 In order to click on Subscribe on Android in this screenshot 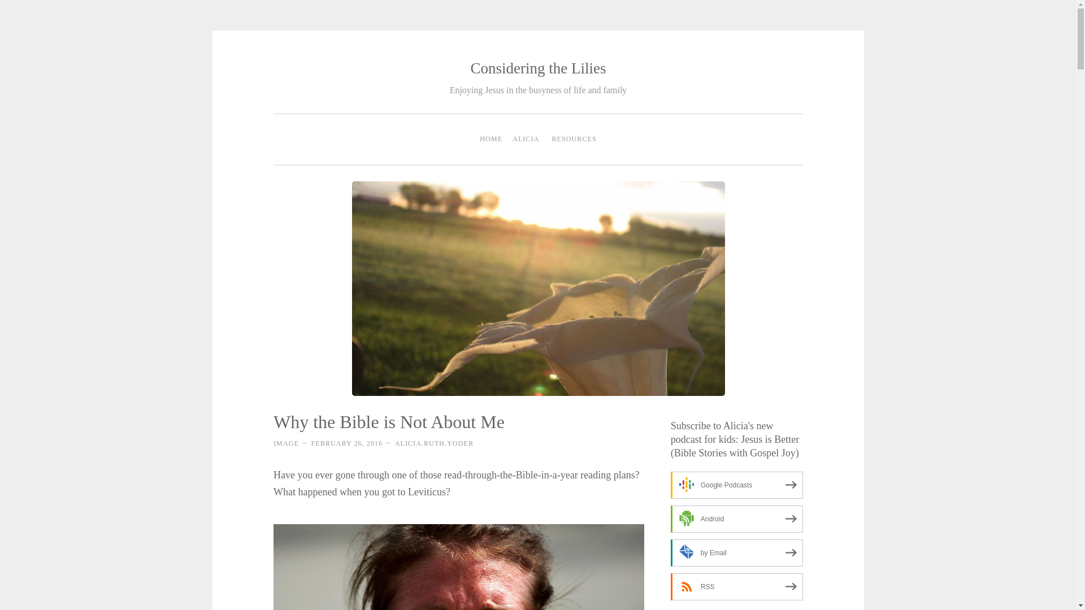, I will do `click(736, 518)`.